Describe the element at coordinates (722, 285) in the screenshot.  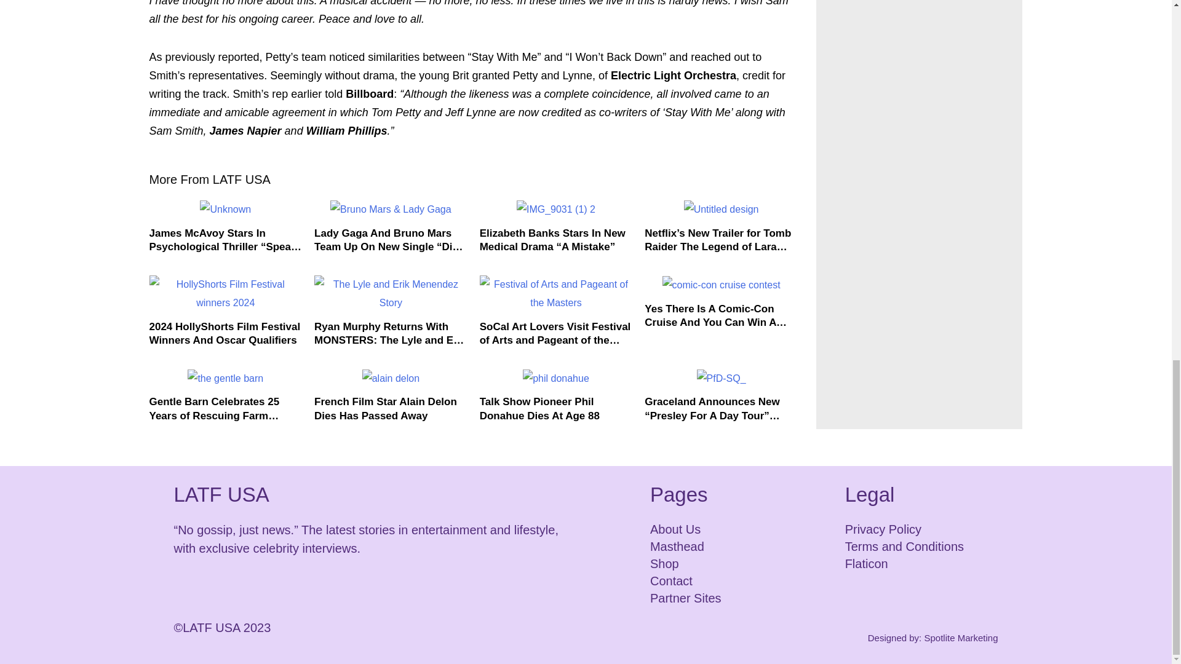
I see `comic-con cruise contest` at that location.